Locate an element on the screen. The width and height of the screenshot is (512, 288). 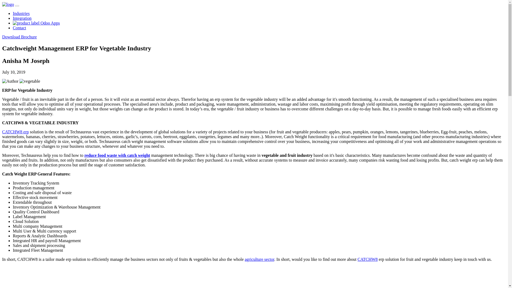
agriculture sector is located at coordinates (259, 259).